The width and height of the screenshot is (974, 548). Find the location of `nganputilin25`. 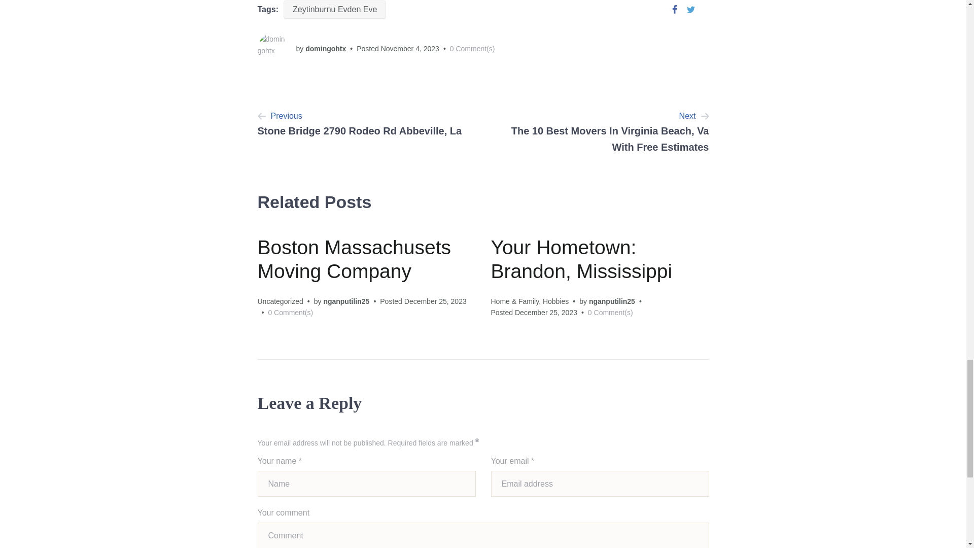

nganputilin25 is located at coordinates (612, 301).